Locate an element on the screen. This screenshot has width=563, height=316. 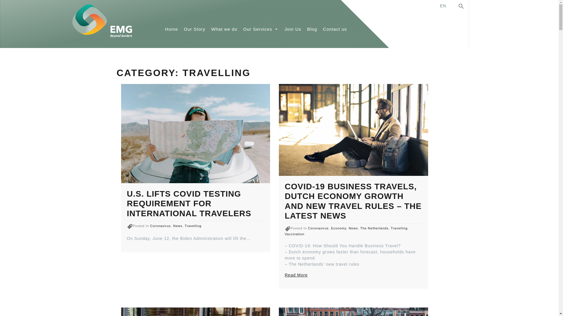
Contact us is located at coordinates (335, 29).